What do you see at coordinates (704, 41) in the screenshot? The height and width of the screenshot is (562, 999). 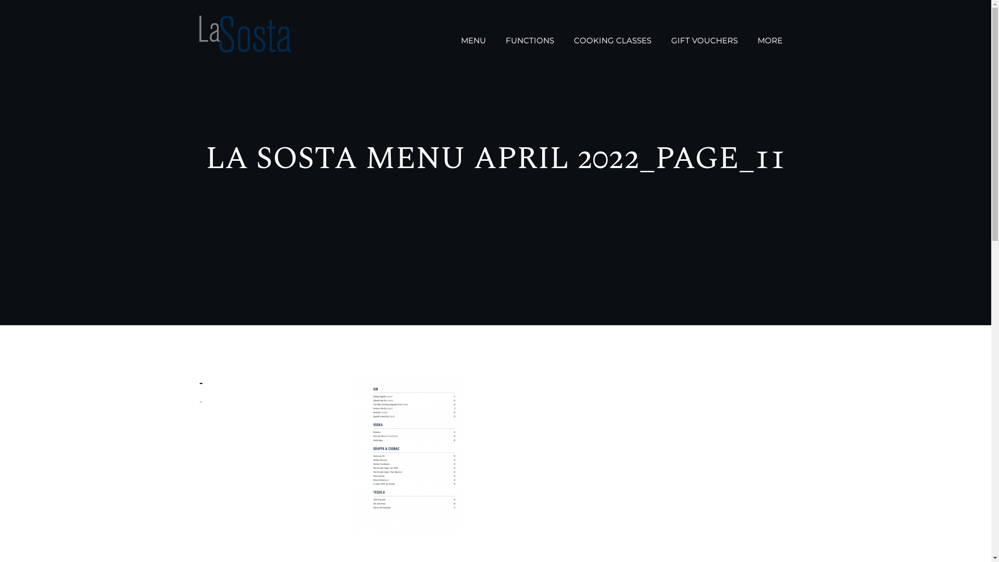 I see `GIFT VOUCHERS` at bounding box center [704, 41].